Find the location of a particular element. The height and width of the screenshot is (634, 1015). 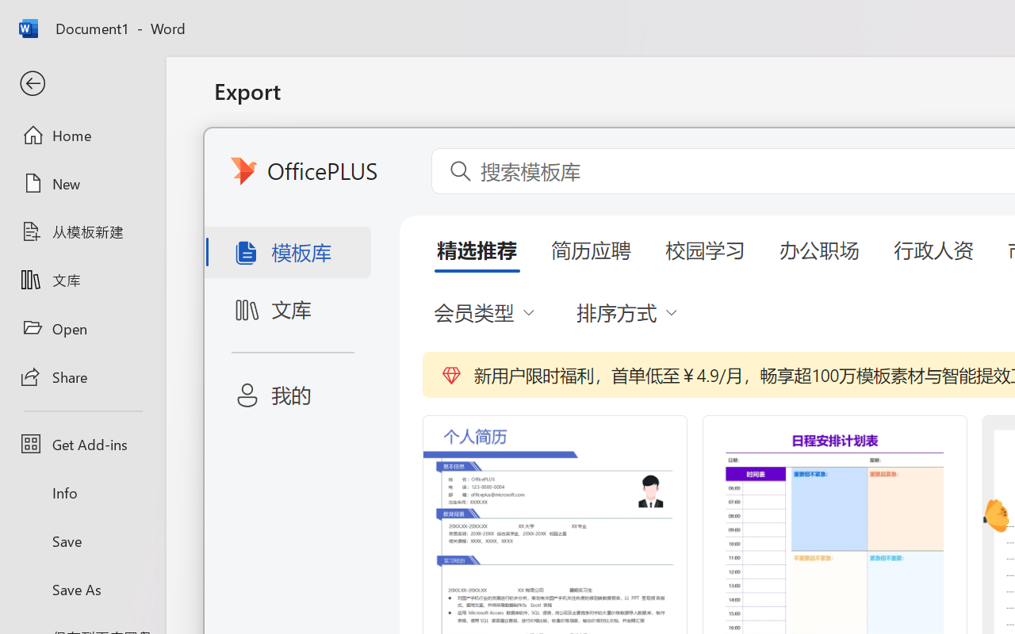

Create PDF/XPS Document is located at coordinates (403, 162).